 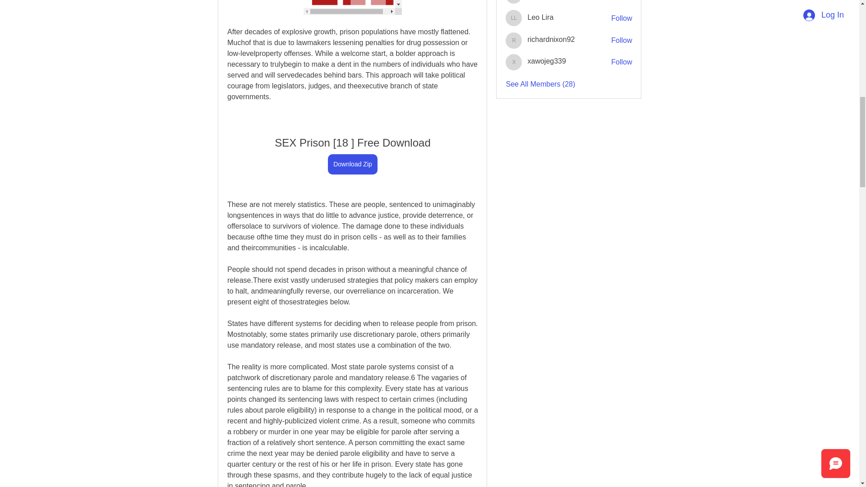 I want to click on Follow, so click(x=622, y=18).